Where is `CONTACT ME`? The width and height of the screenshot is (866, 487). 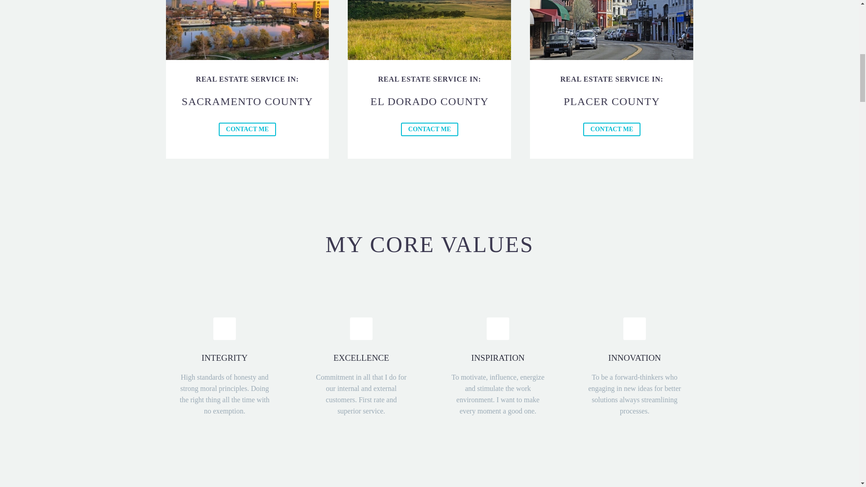 CONTACT ME is located at coordinates (612, 129).